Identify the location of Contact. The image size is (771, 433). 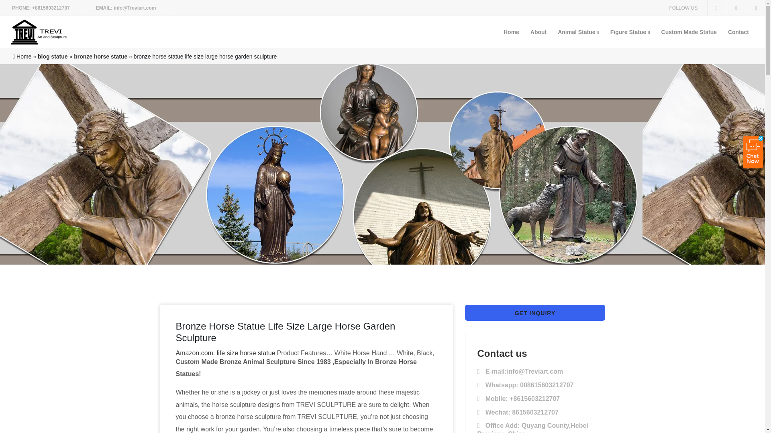
(738, 32).